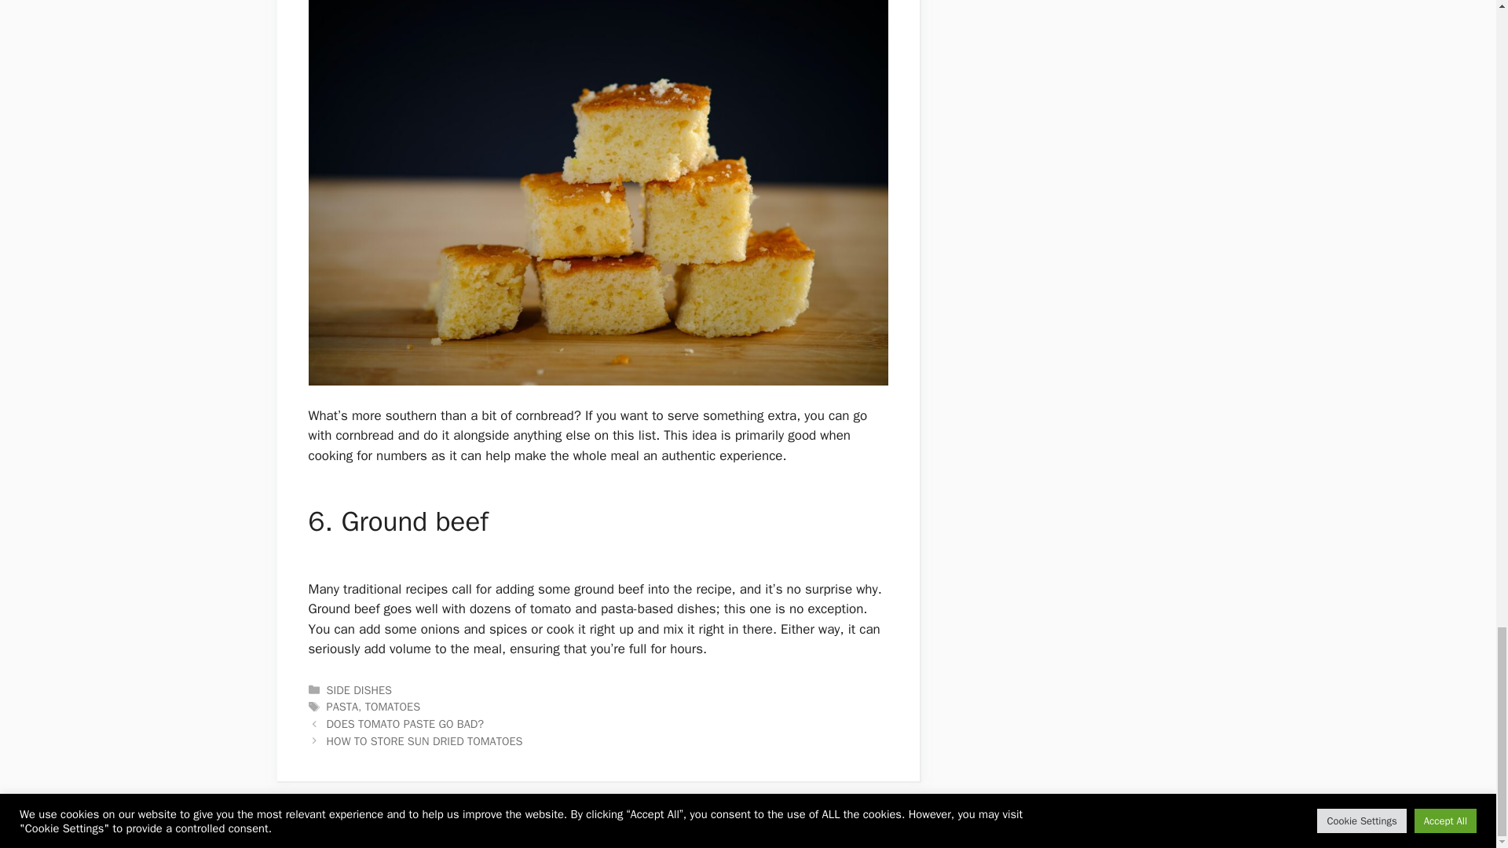  Describe the element at coordinates (405, 723) in the screenshot. I see `DOES TOMATO PASTE GO BAD?` at that location.